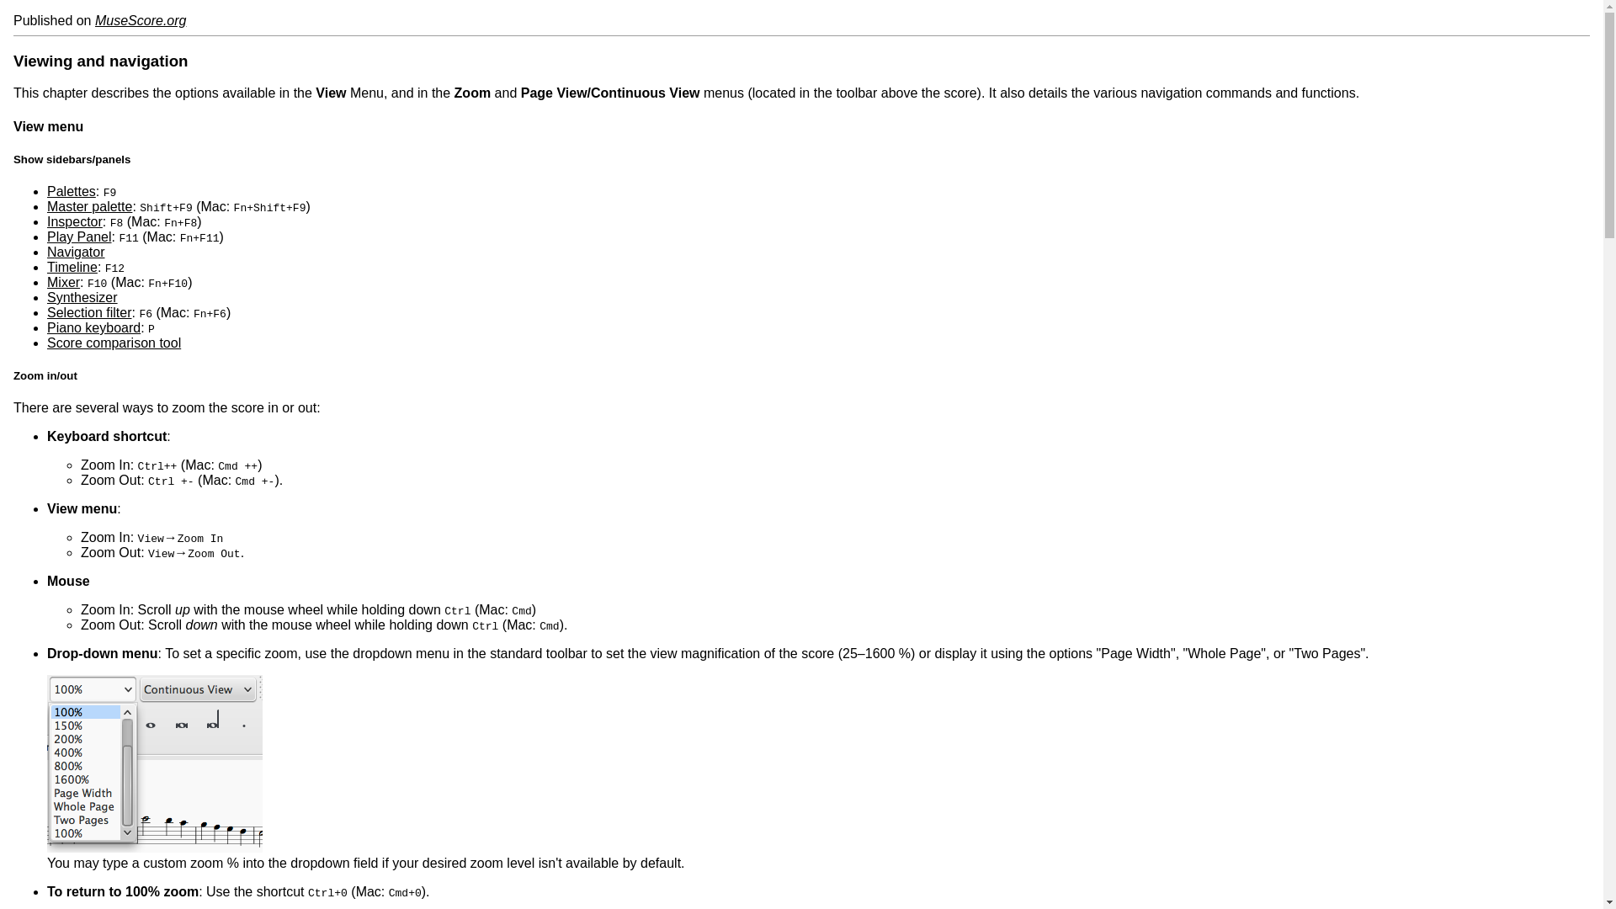 This screenshot has height=909, width=1616. I want to click on Synthesizer, so click(82, 296).